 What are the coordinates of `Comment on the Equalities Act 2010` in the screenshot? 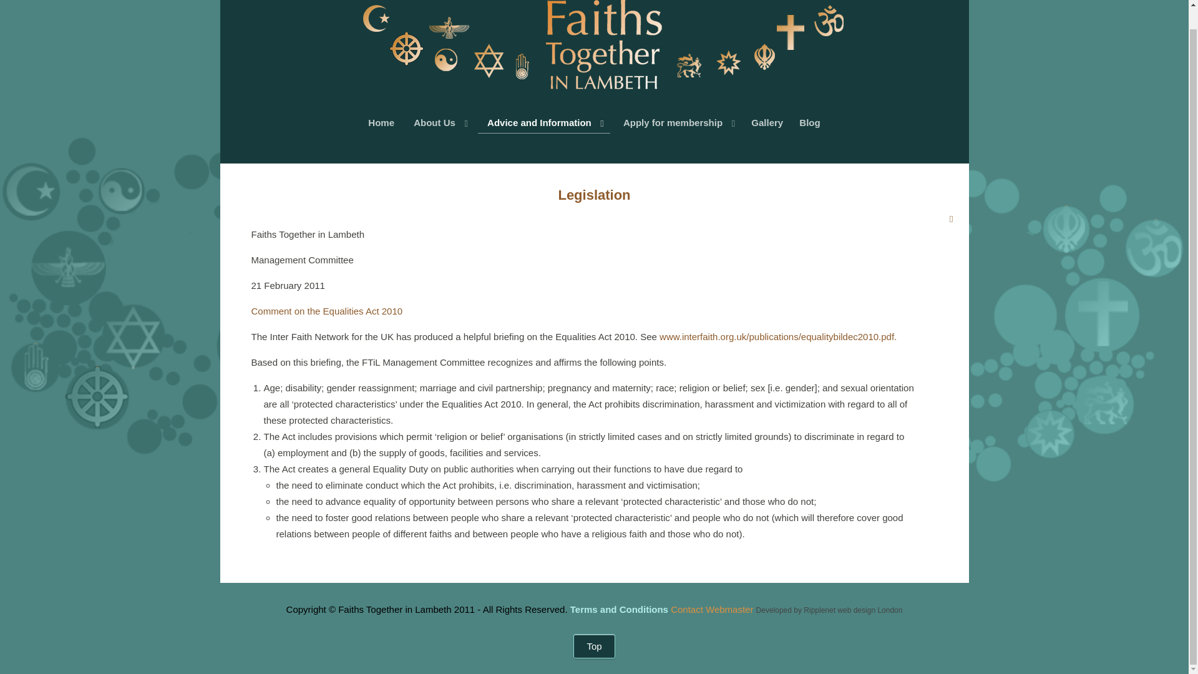 It's located at (326, 311).